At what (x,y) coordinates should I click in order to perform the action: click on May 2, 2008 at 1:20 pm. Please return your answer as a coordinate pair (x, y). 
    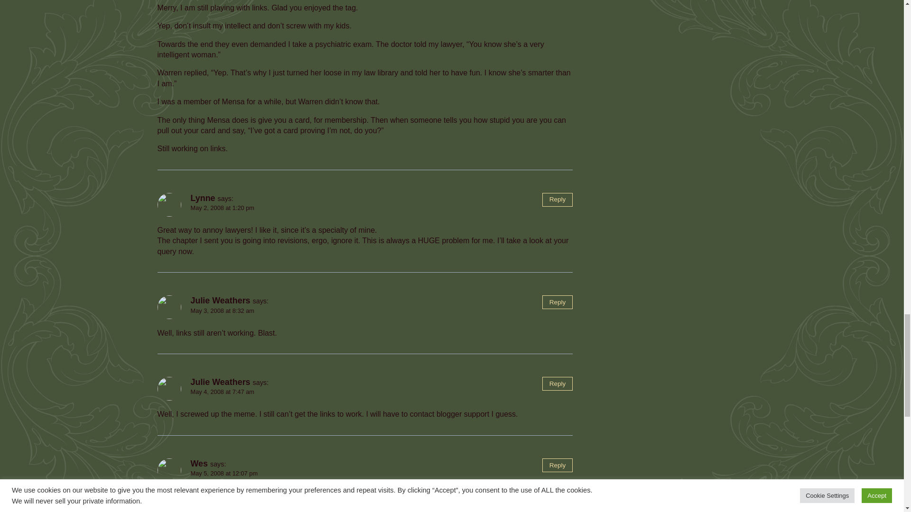
    Looking at the image, I should click on (222, 208).